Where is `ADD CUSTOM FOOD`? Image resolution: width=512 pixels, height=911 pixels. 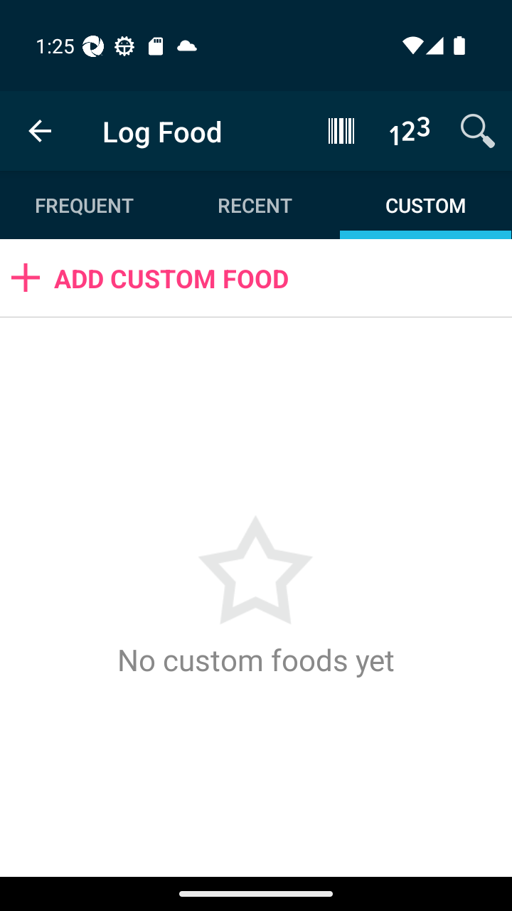 ADD CUSTOM FOOD is located at coordinates (256, 278).